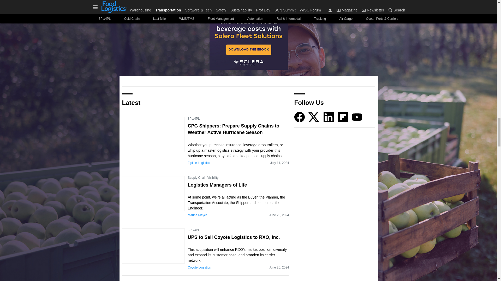 The width and height of the screenshot is (501, 281). Describe the element at coordinates (314, 117) in the screenshot. I see `Twitter X icon` at that location.